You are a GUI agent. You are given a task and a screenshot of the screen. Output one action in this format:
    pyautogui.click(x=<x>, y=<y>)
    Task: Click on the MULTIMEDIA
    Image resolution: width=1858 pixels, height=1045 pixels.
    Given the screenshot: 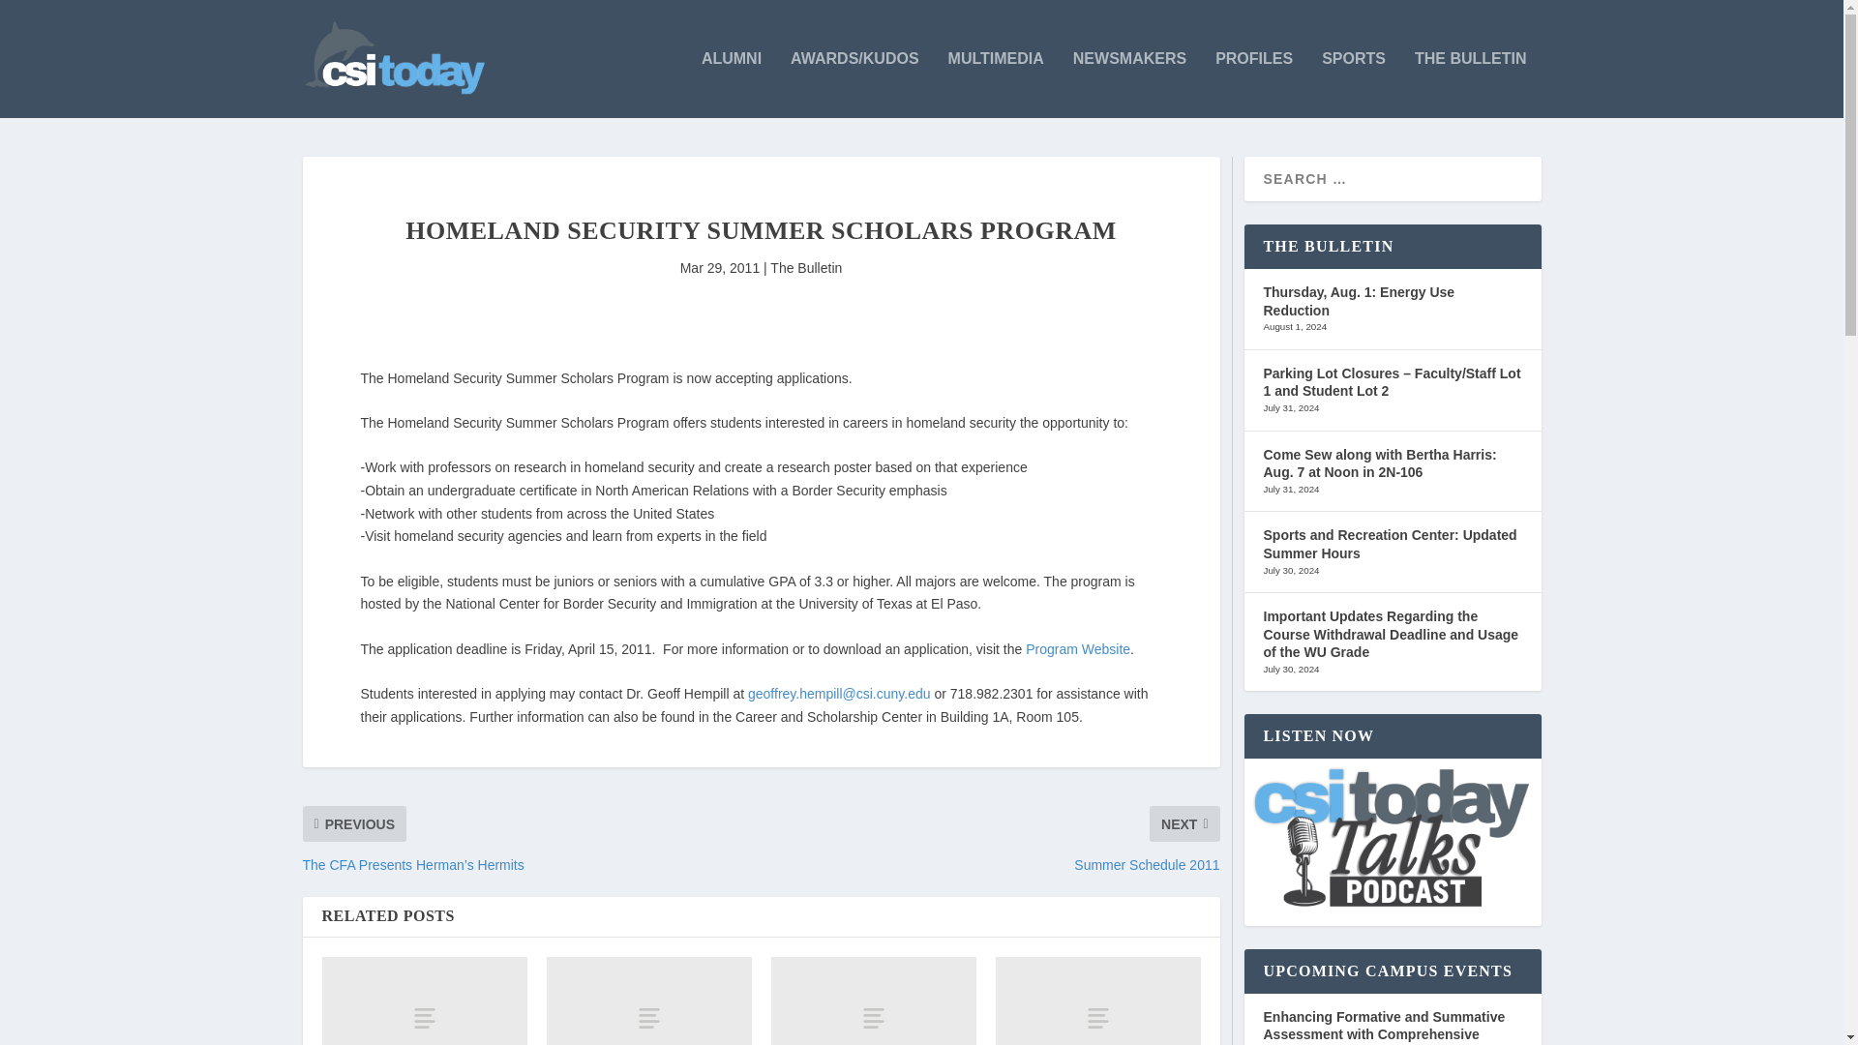 What is the action you would take?
    pyautogui.click(x=996, y=84)
    